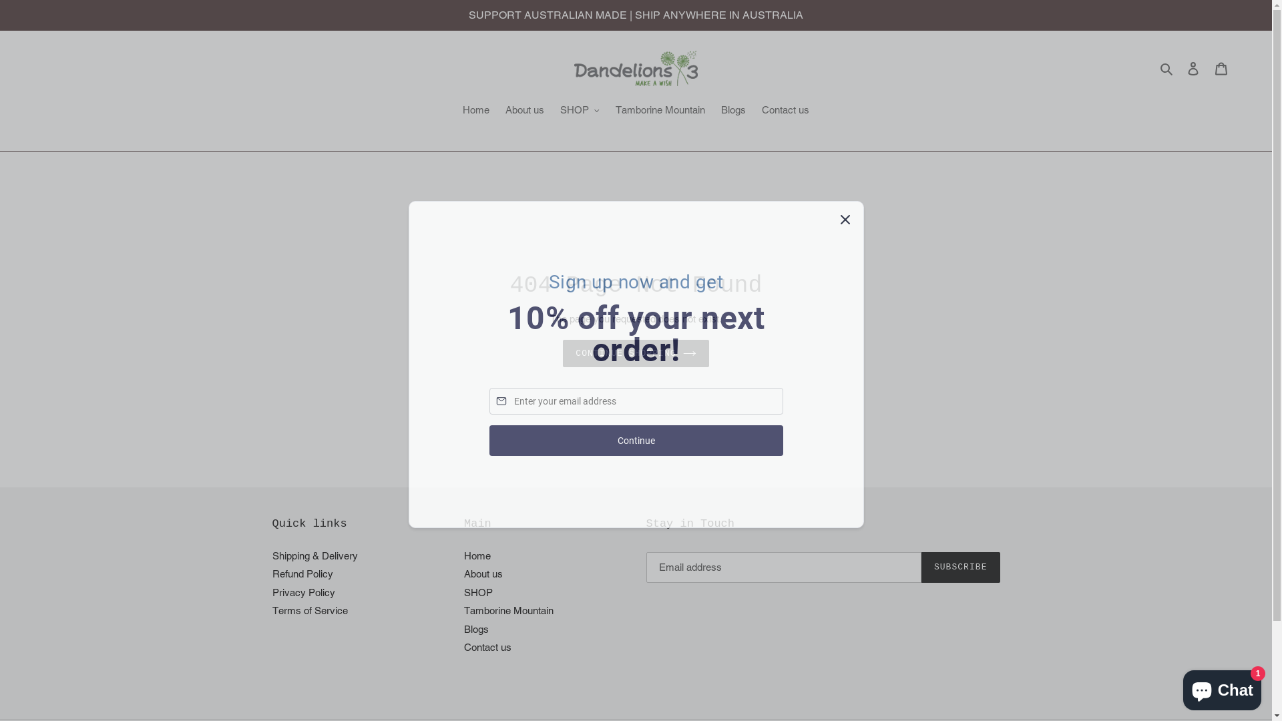 The width and height of the screenshot is (1282, 721). I want to click on Contact us, so click(785, 111).